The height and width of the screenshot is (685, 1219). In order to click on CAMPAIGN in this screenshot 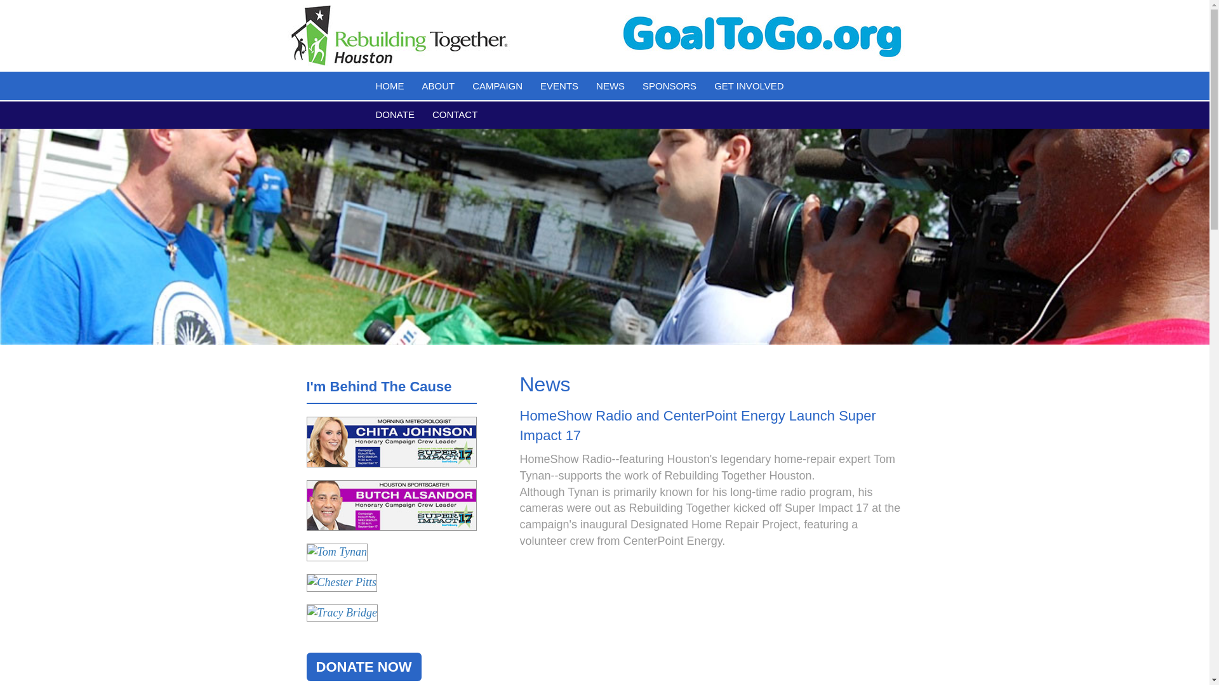, I will do `click(497, 86)`.